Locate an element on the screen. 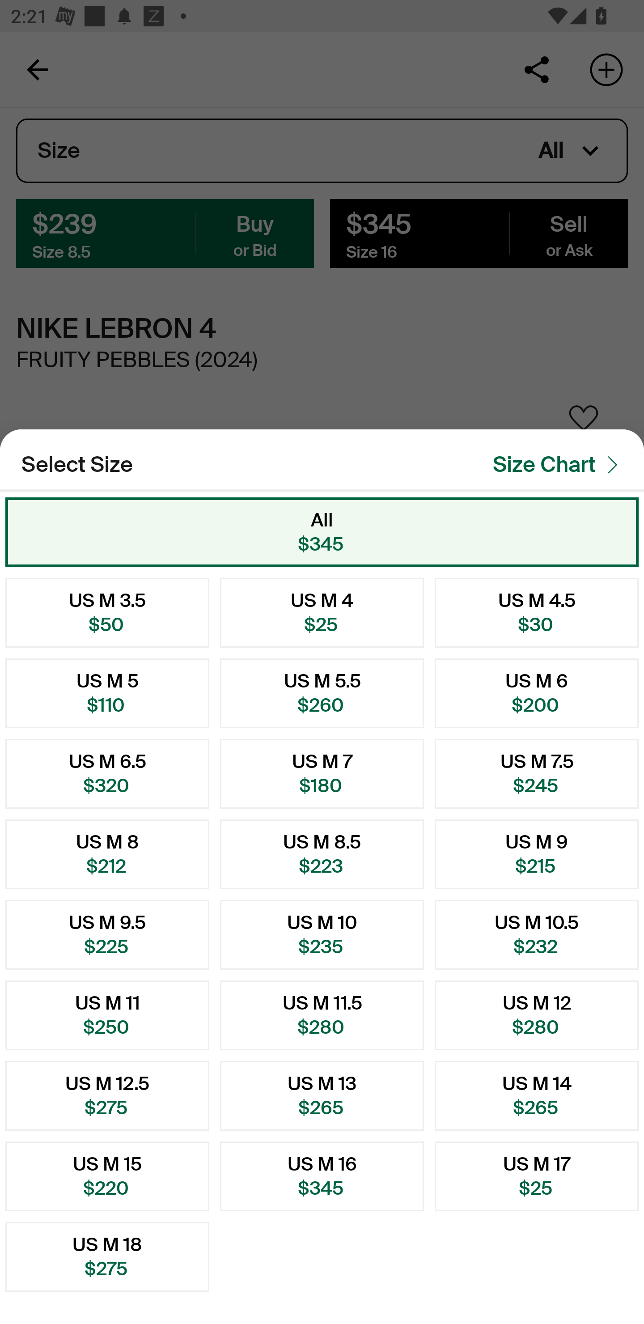 This screenshot has width=644, height=1324. US M 12 $280 is located at coordinates (537, 1015).